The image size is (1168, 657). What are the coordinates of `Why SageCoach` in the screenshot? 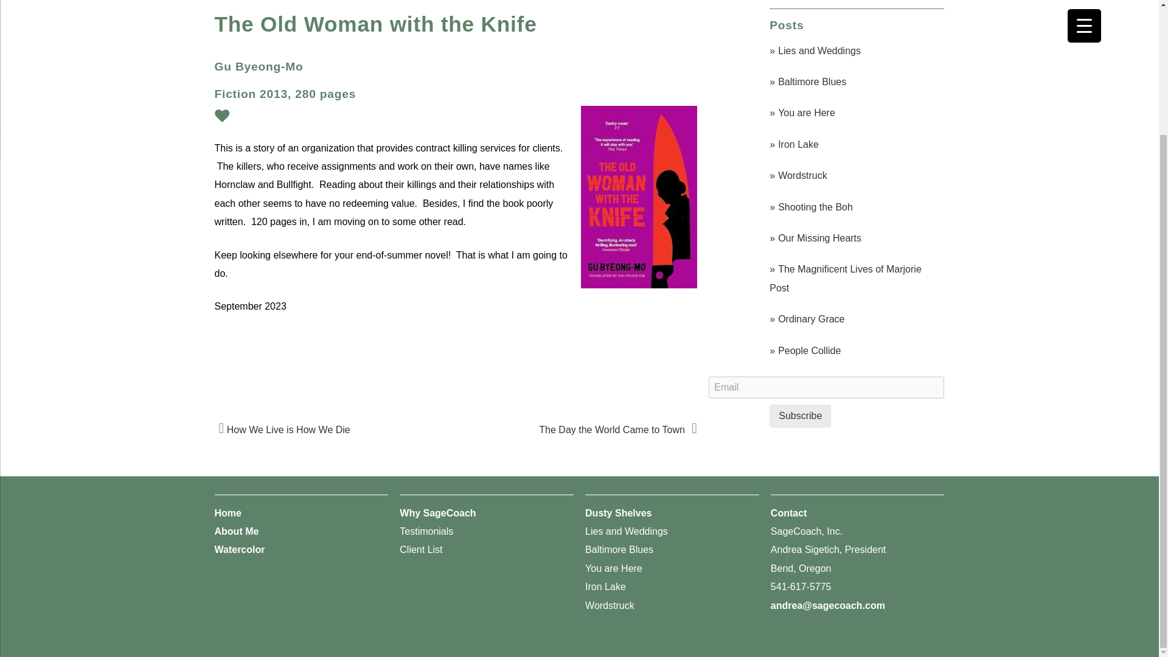 It's located at (437, 513).